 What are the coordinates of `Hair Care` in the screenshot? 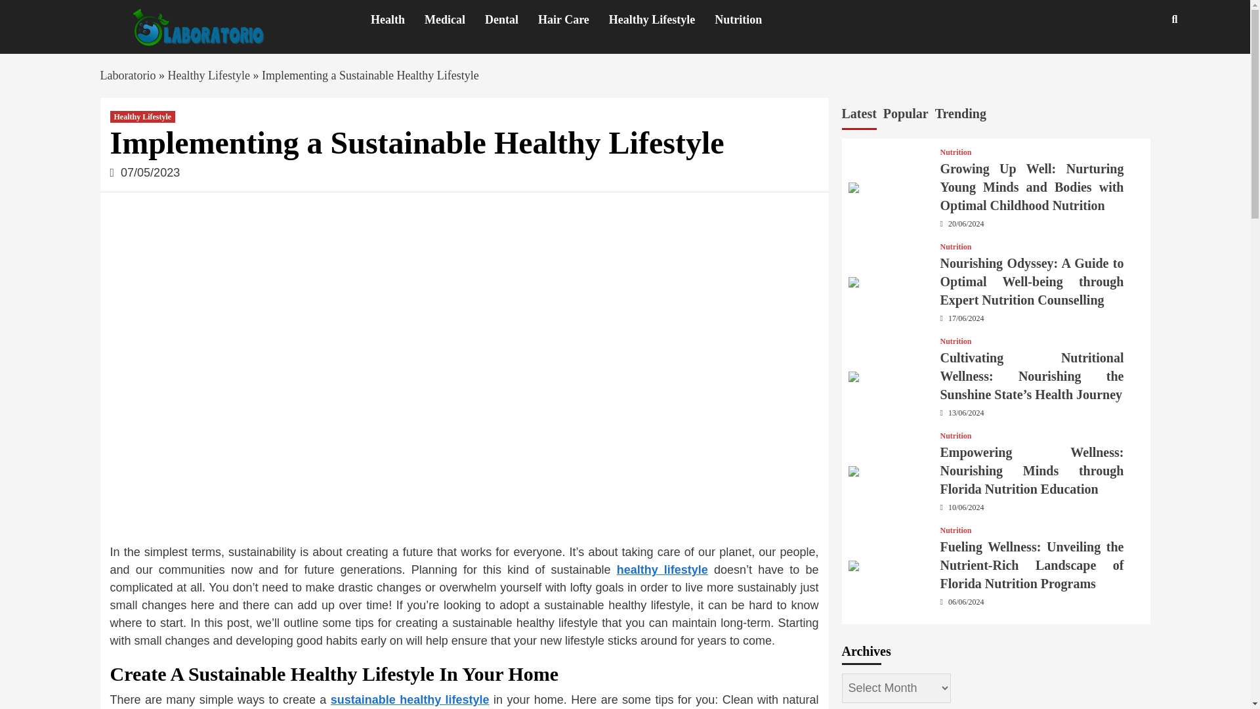 It's located at (573, 20).